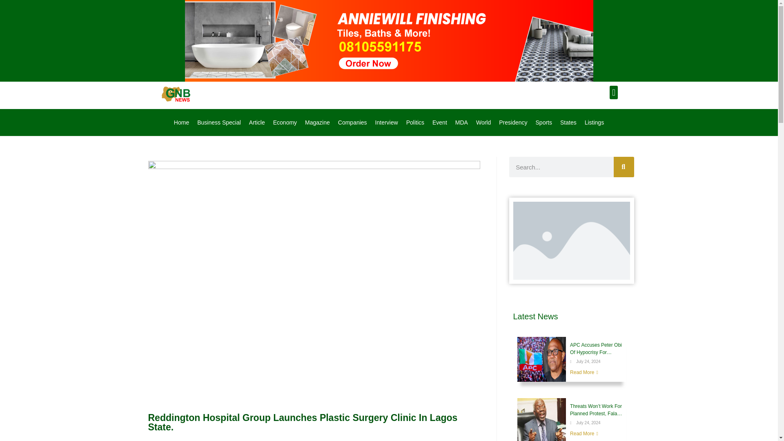 The height and width of the screenshot is (441, 784). What do you see at coordinates (285, 122) in the screenshot?
I see `Economy` at bounding box center [285, 122].